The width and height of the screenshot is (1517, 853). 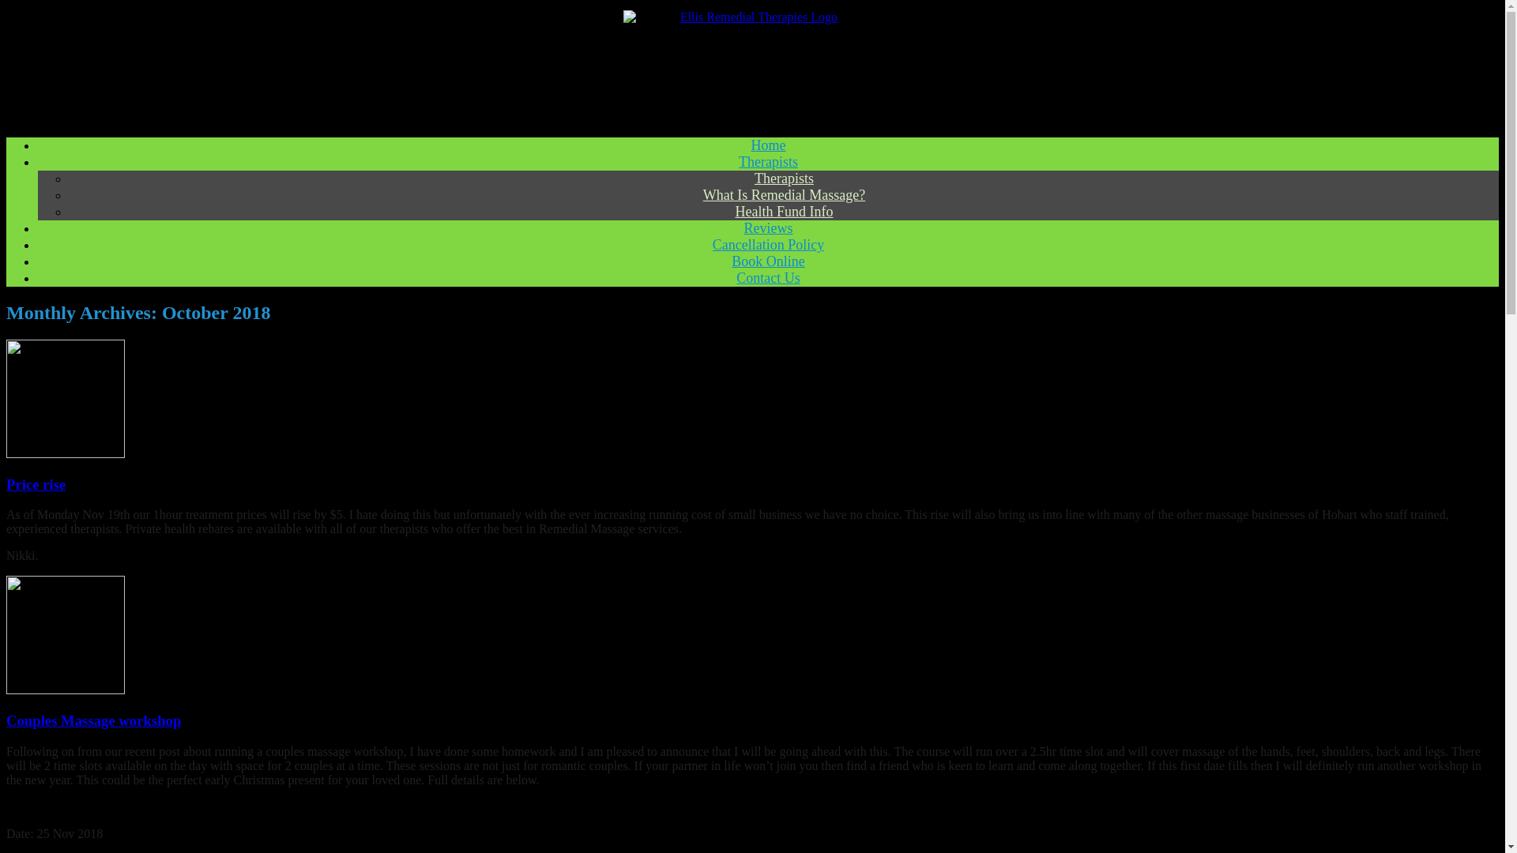 What do you see at coordinates (768, 145) in the screenshot?
I see `Home` at bounding box center [768, 145].